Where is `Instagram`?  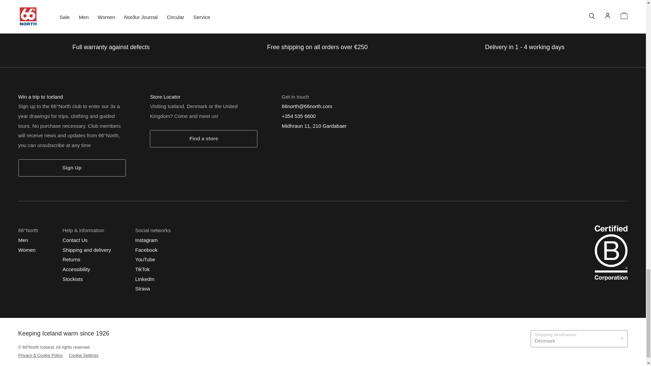 Instagram is located at coordinates (146, 240).